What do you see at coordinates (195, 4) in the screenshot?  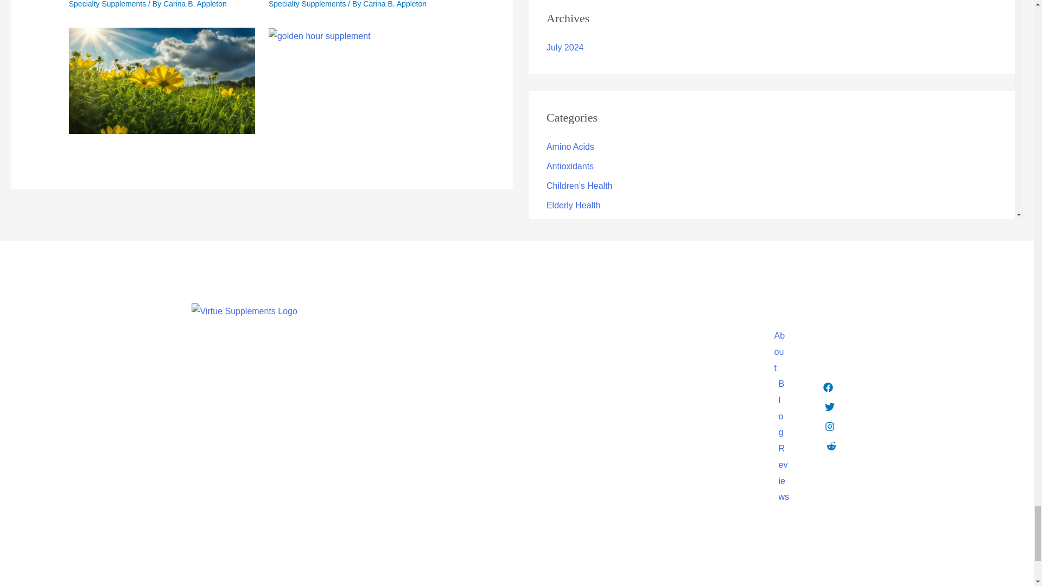 I see `View all posts by Carina B. Appleton` at bounding box center [195, 4].